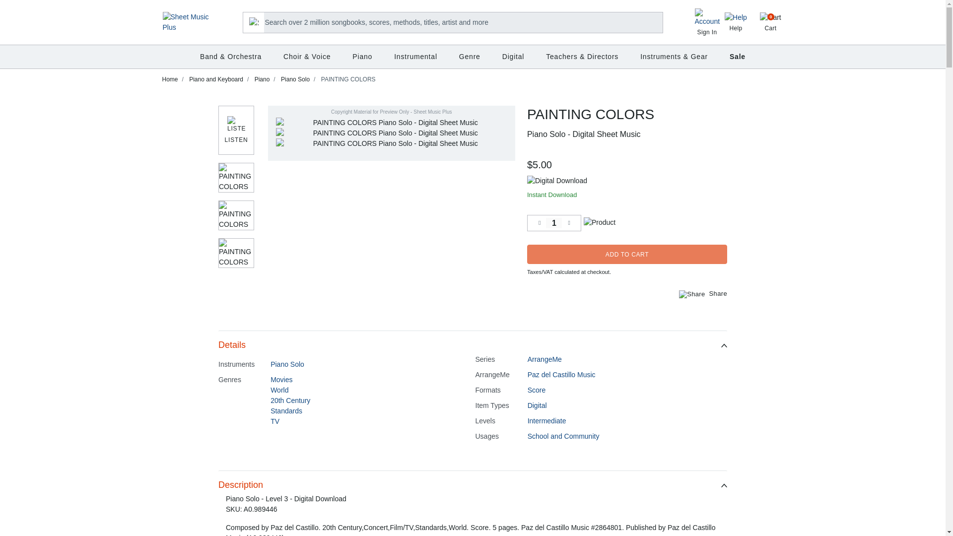 The width and height of the screenshot is (953, 536). Describe the element at coordinates (707, 24) in the screenshot. I see `Sign In` at that location.